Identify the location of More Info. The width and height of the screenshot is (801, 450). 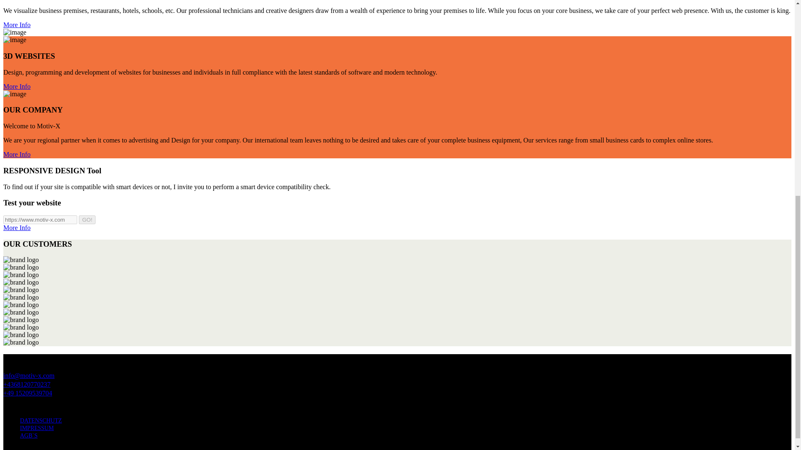
(17, 86).